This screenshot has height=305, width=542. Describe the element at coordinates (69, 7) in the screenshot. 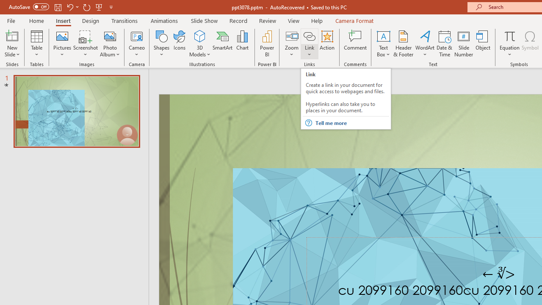

I see `Undo` at that location.